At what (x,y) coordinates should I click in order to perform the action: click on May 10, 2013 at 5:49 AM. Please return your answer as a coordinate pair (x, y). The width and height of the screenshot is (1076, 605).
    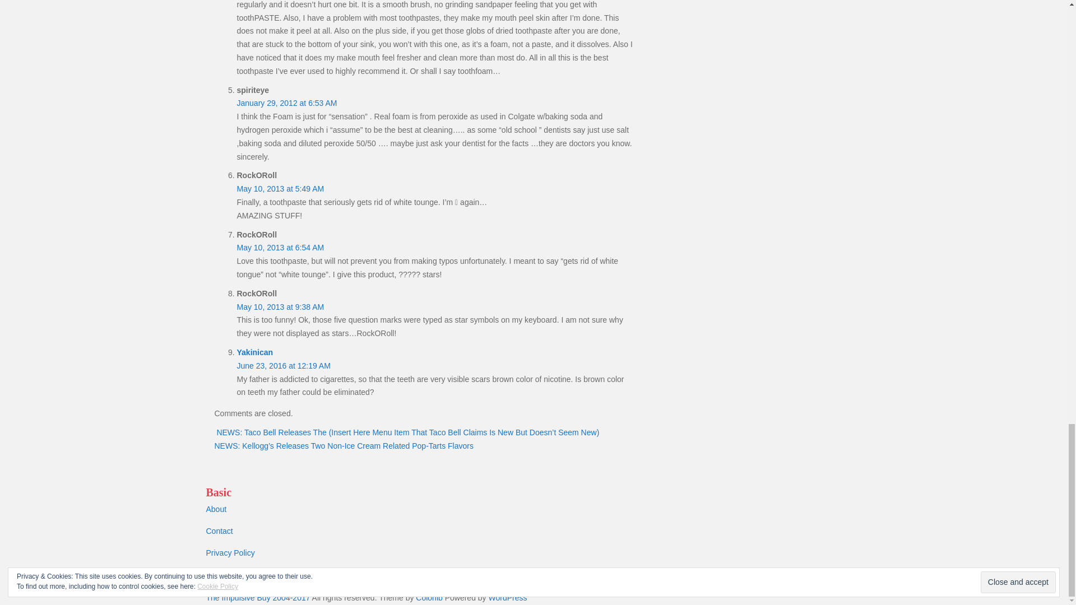
    Looking at the image, I should click on (280, 188).